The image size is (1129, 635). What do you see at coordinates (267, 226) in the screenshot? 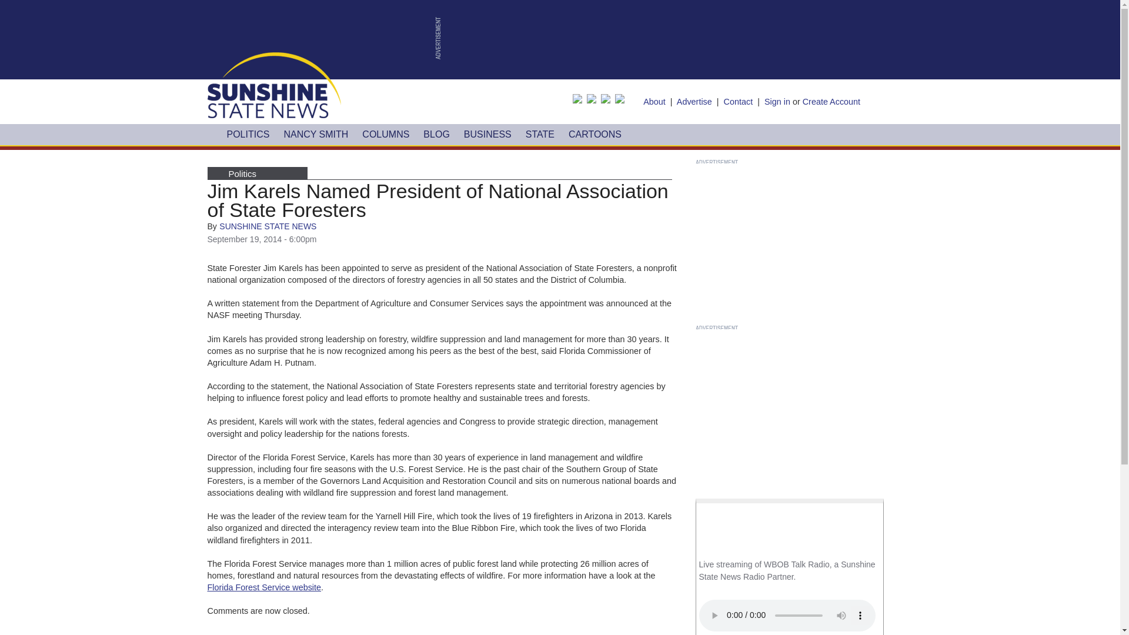
I see `SUNSHINE STATE NEWS` at bounding box center [267, 226].